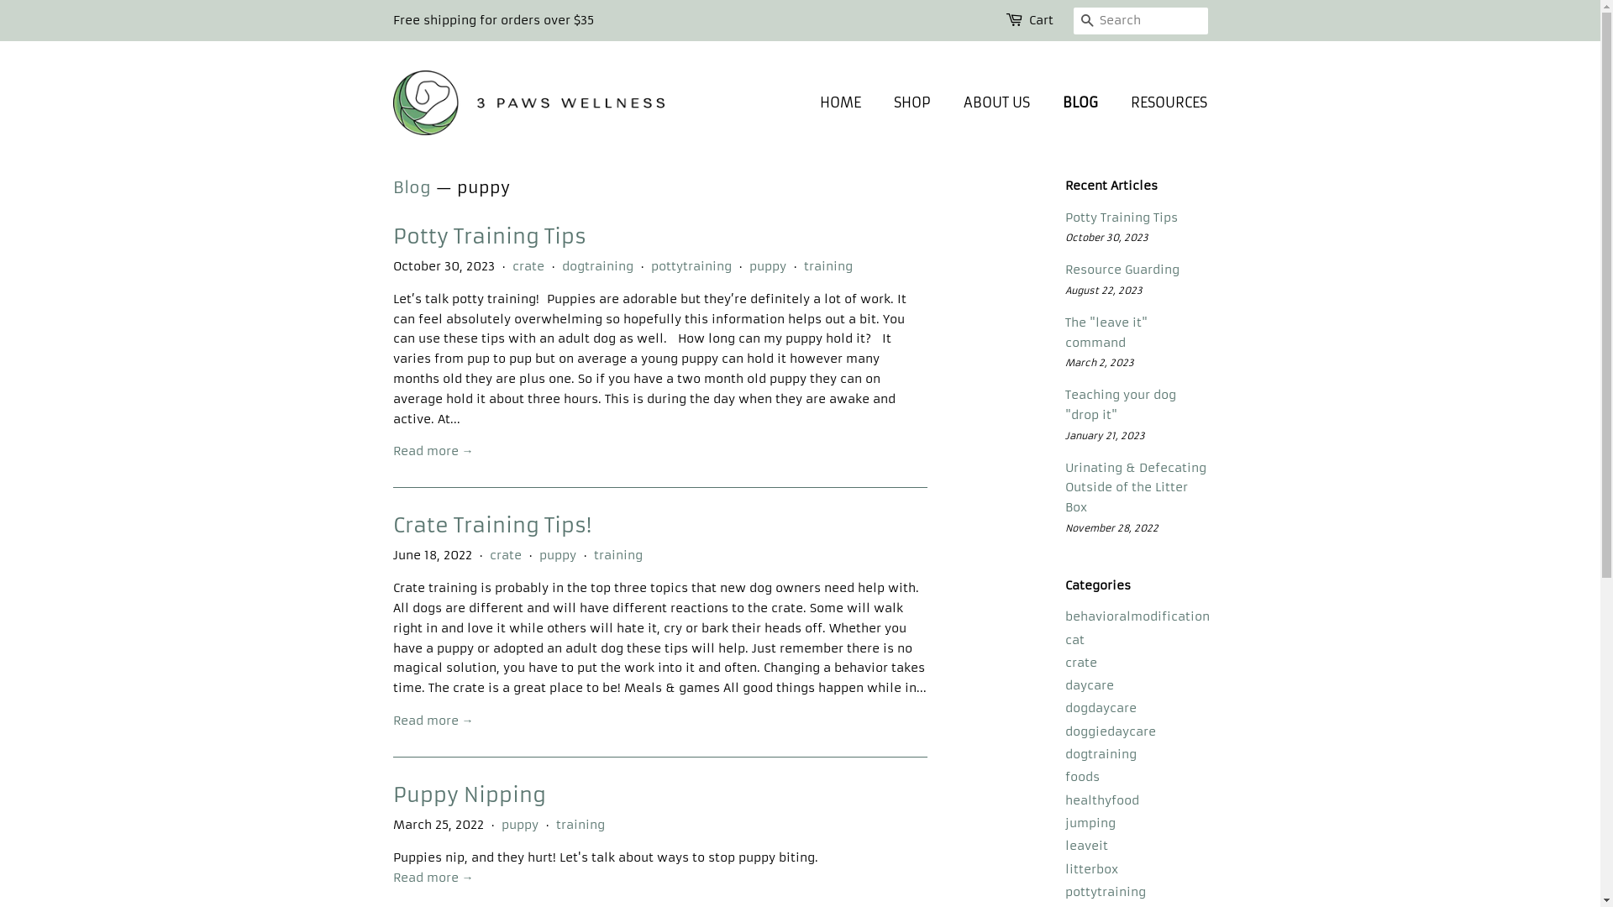  I want to click on puppy, so click(768, 266).